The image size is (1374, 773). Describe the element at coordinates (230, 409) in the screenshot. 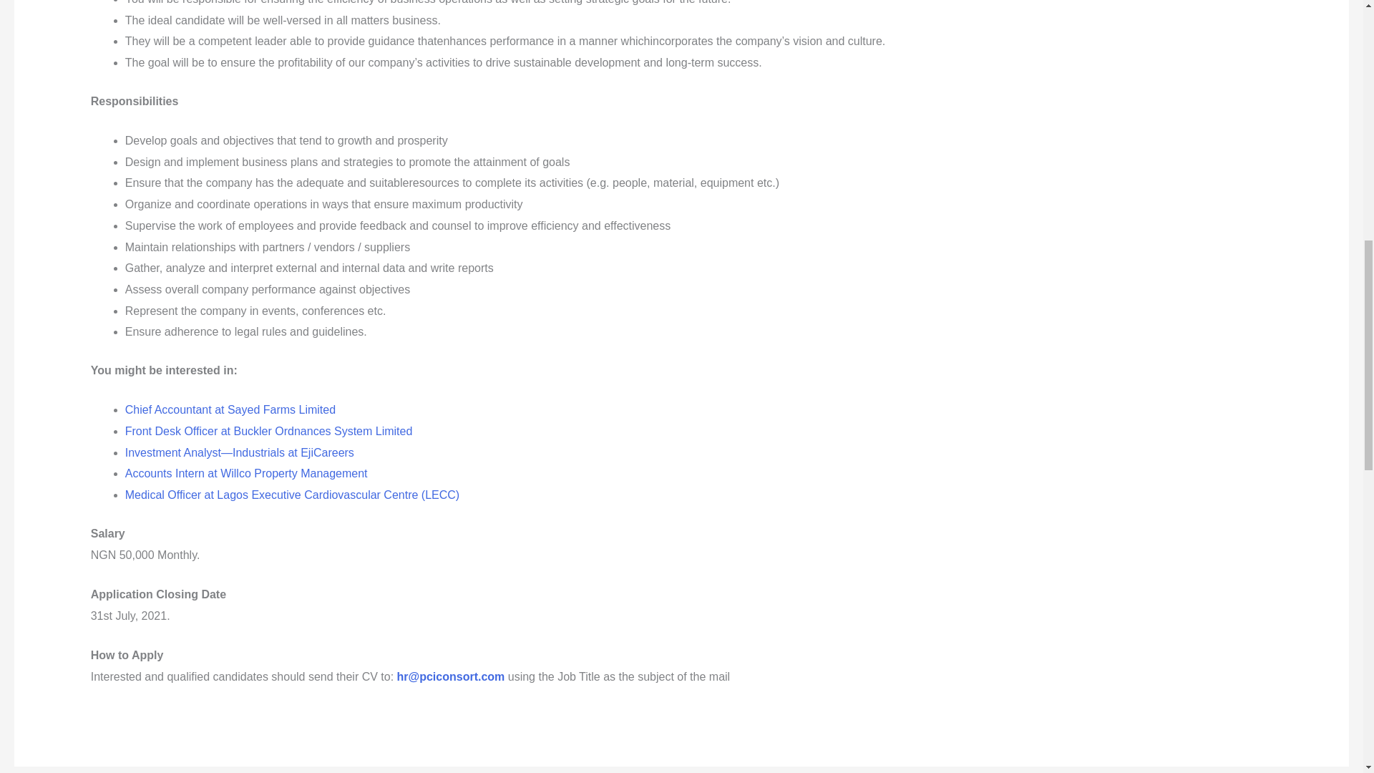

I see `Chief Accountant at Sayed Farms Limited` at that location.